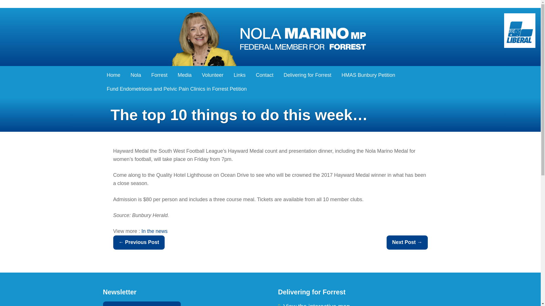 This screenshot has width=545, height=306. What do you see at coordinates (314, 304) in the screenshot?
I see `View the interactive map` at bounding box center [314, 304].